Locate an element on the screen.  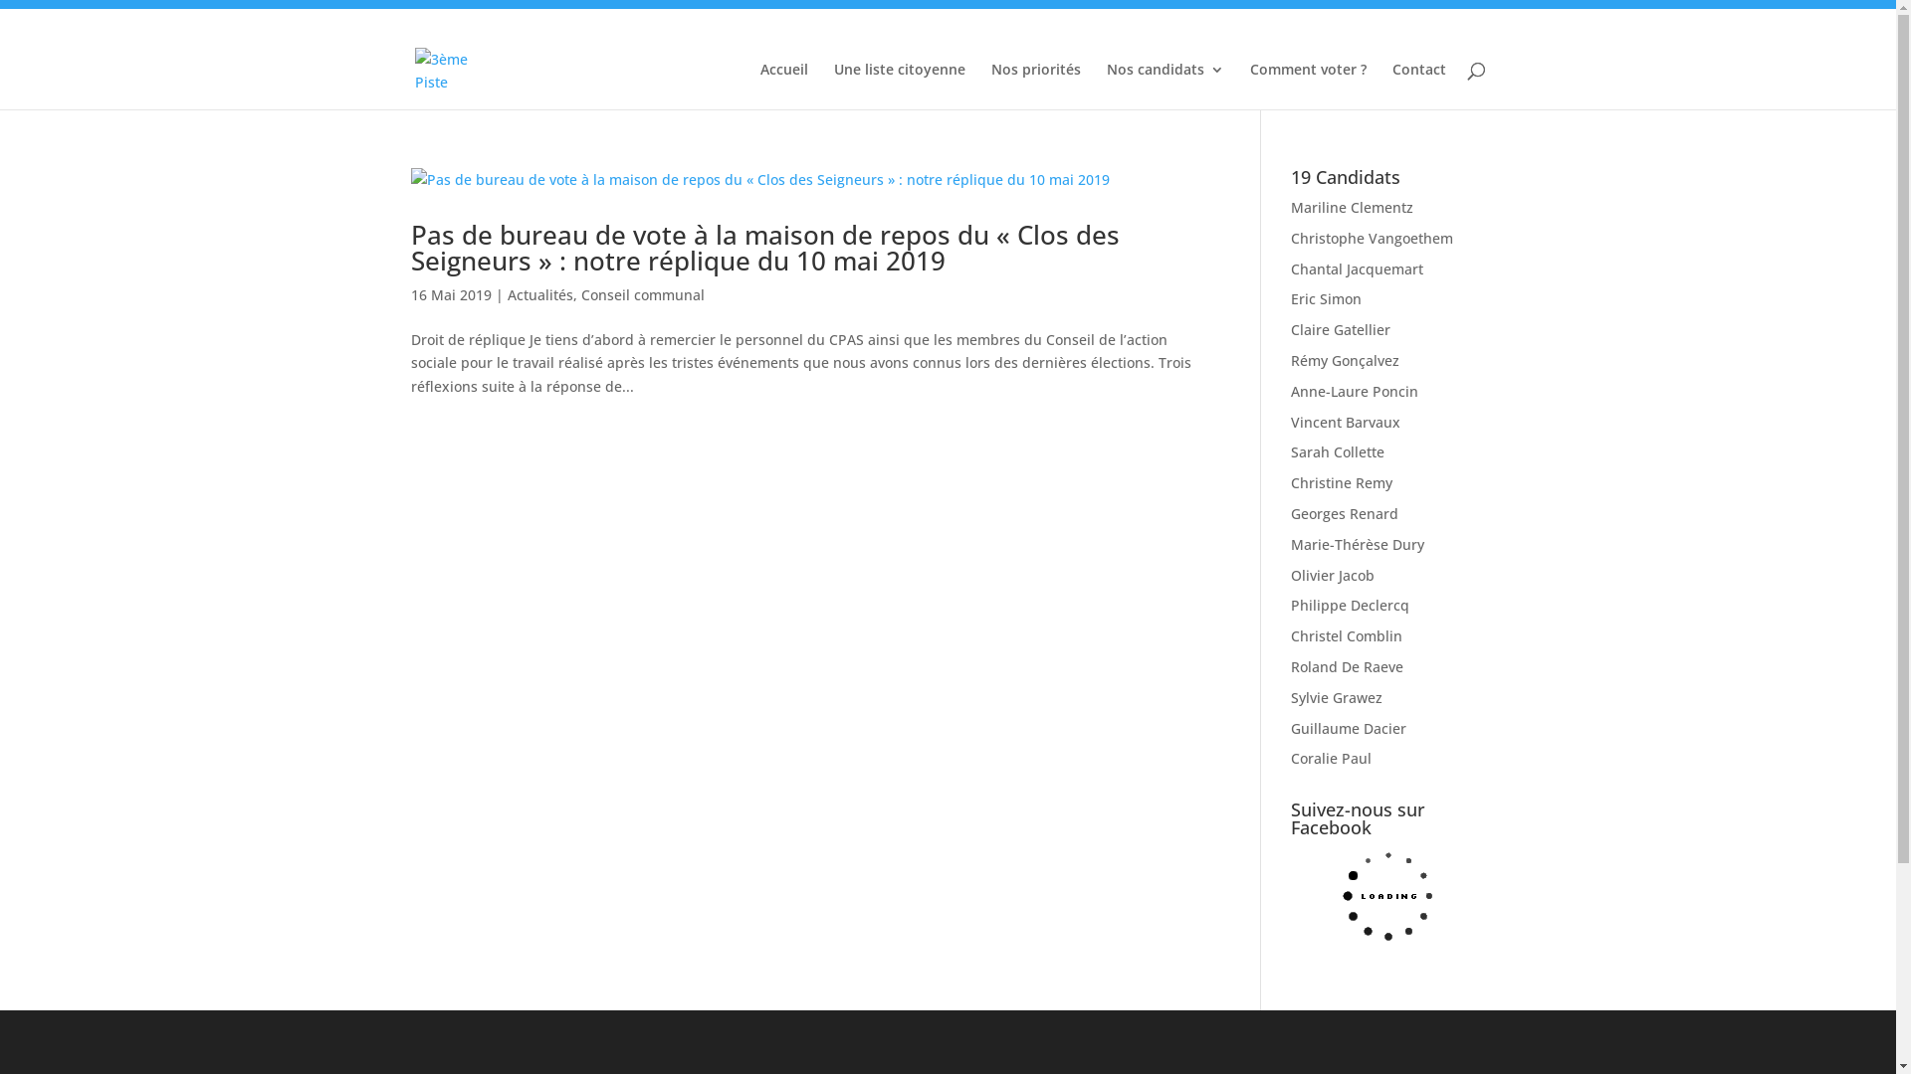
Philippe Declercq is located at coordinates (1350, 605).